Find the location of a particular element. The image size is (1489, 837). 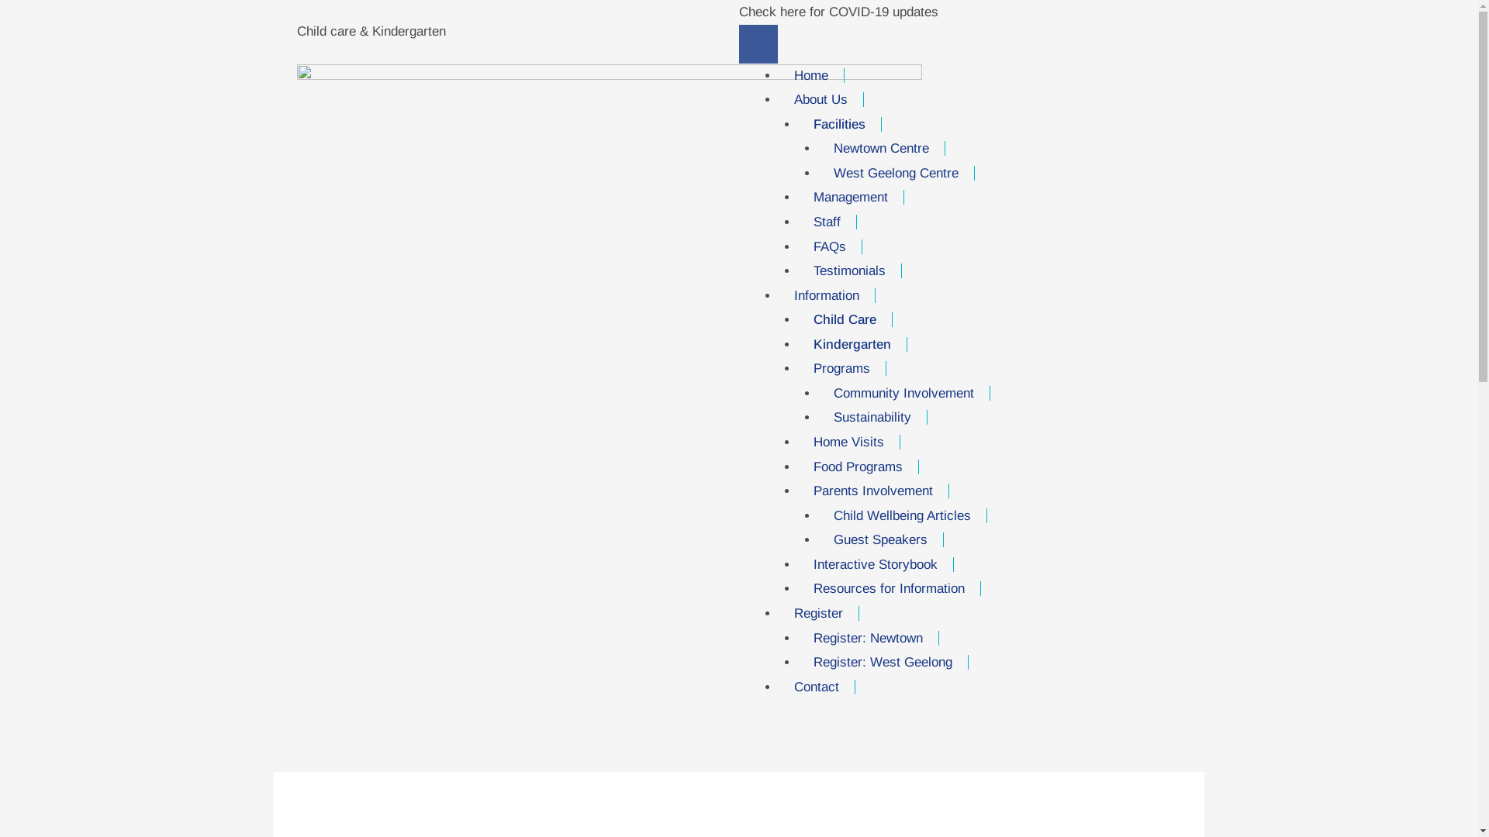

Food Programs is located at coordinates (859, 467).